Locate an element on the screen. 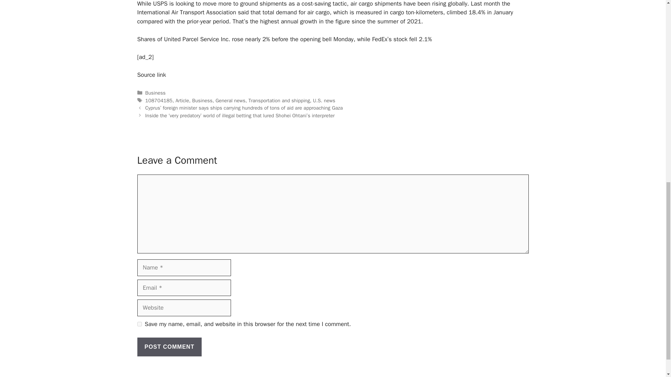 The height and width of the screenshot is (377, 671). Business is located at coordinates (156, 93).